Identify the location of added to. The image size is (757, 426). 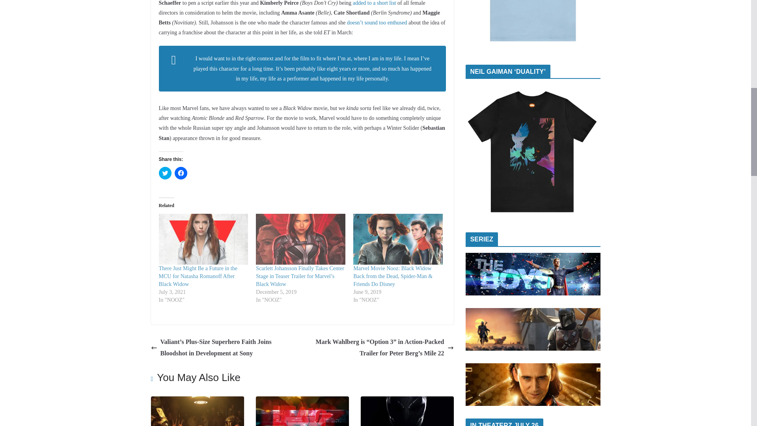
(362, 3).